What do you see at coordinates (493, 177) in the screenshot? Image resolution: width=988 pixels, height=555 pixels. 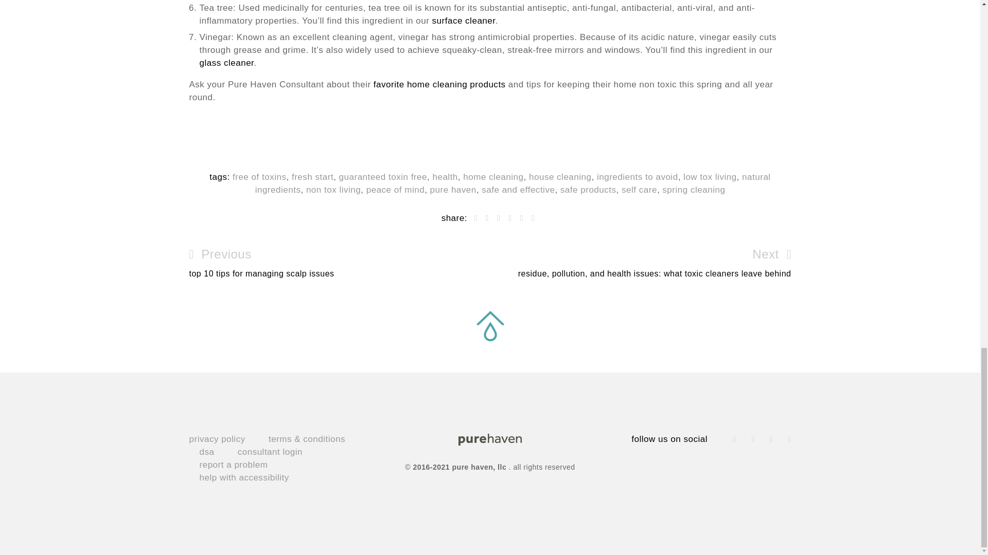 I see `home cleaning` at bounding box center [493, 177].